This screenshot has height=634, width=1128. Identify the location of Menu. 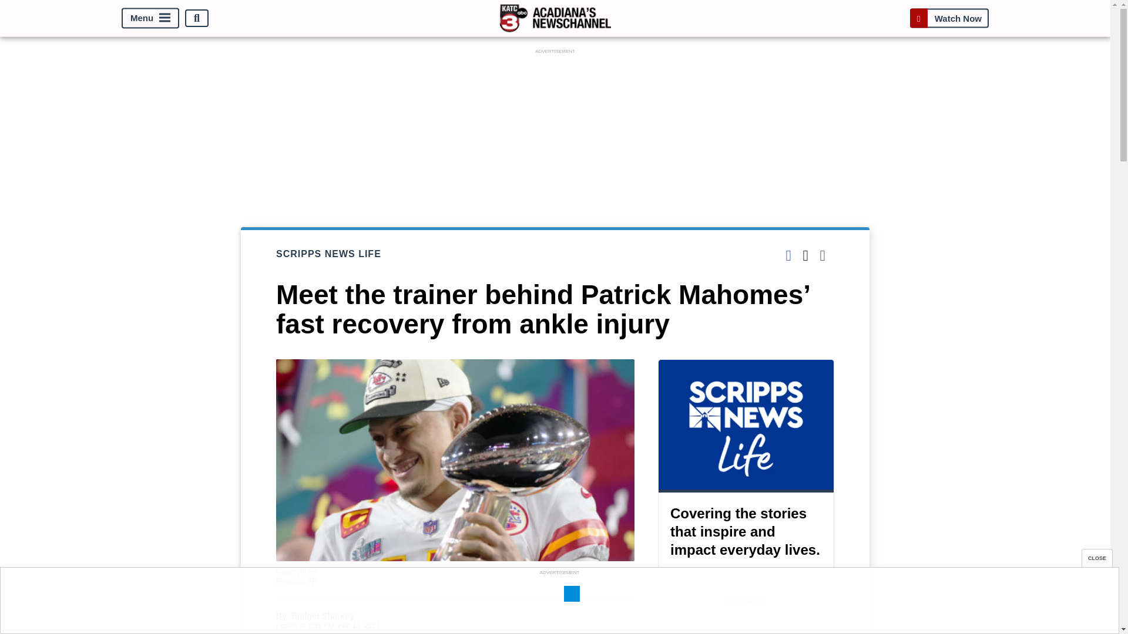
(150, 18).